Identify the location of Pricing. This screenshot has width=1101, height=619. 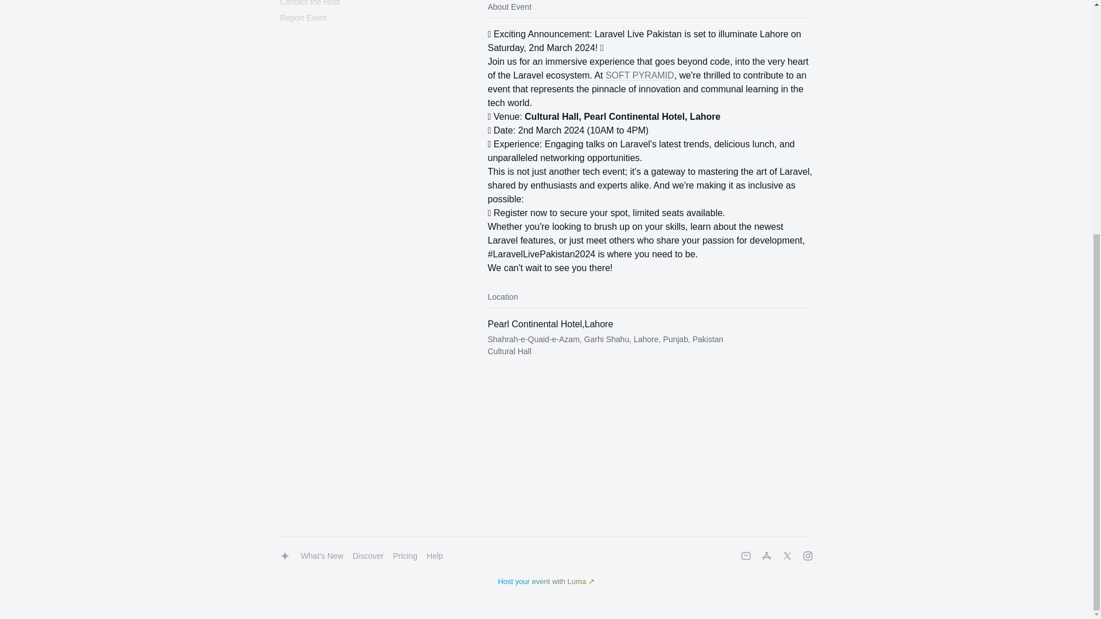
(405, 556).